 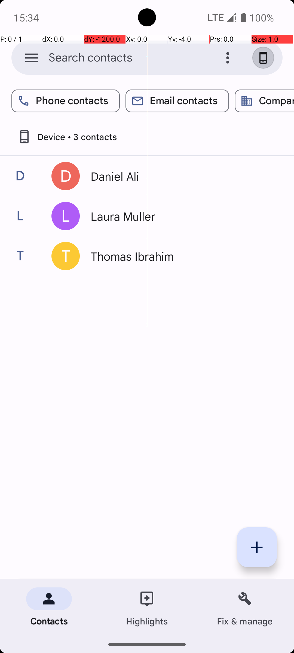 I want to click on Device • 3 contacts, so click(x=67, y=137).